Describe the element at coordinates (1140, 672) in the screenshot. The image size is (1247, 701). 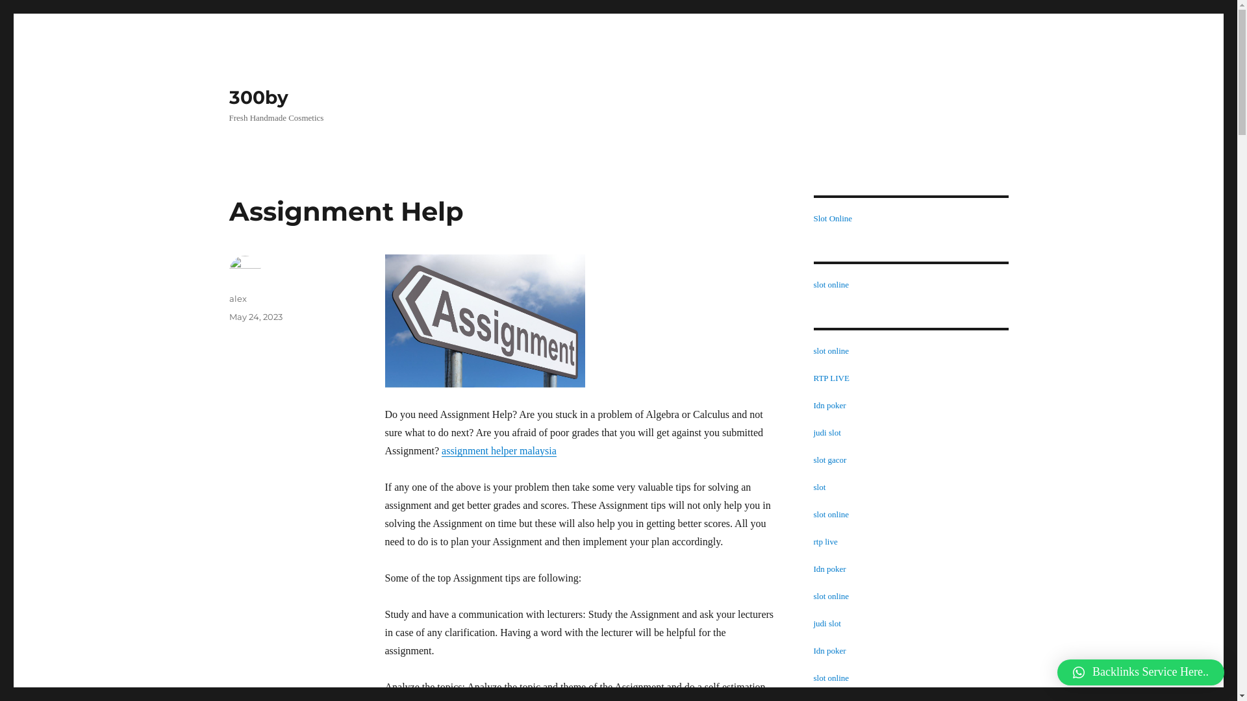
I see `Backlinks Service Here..` at that location.